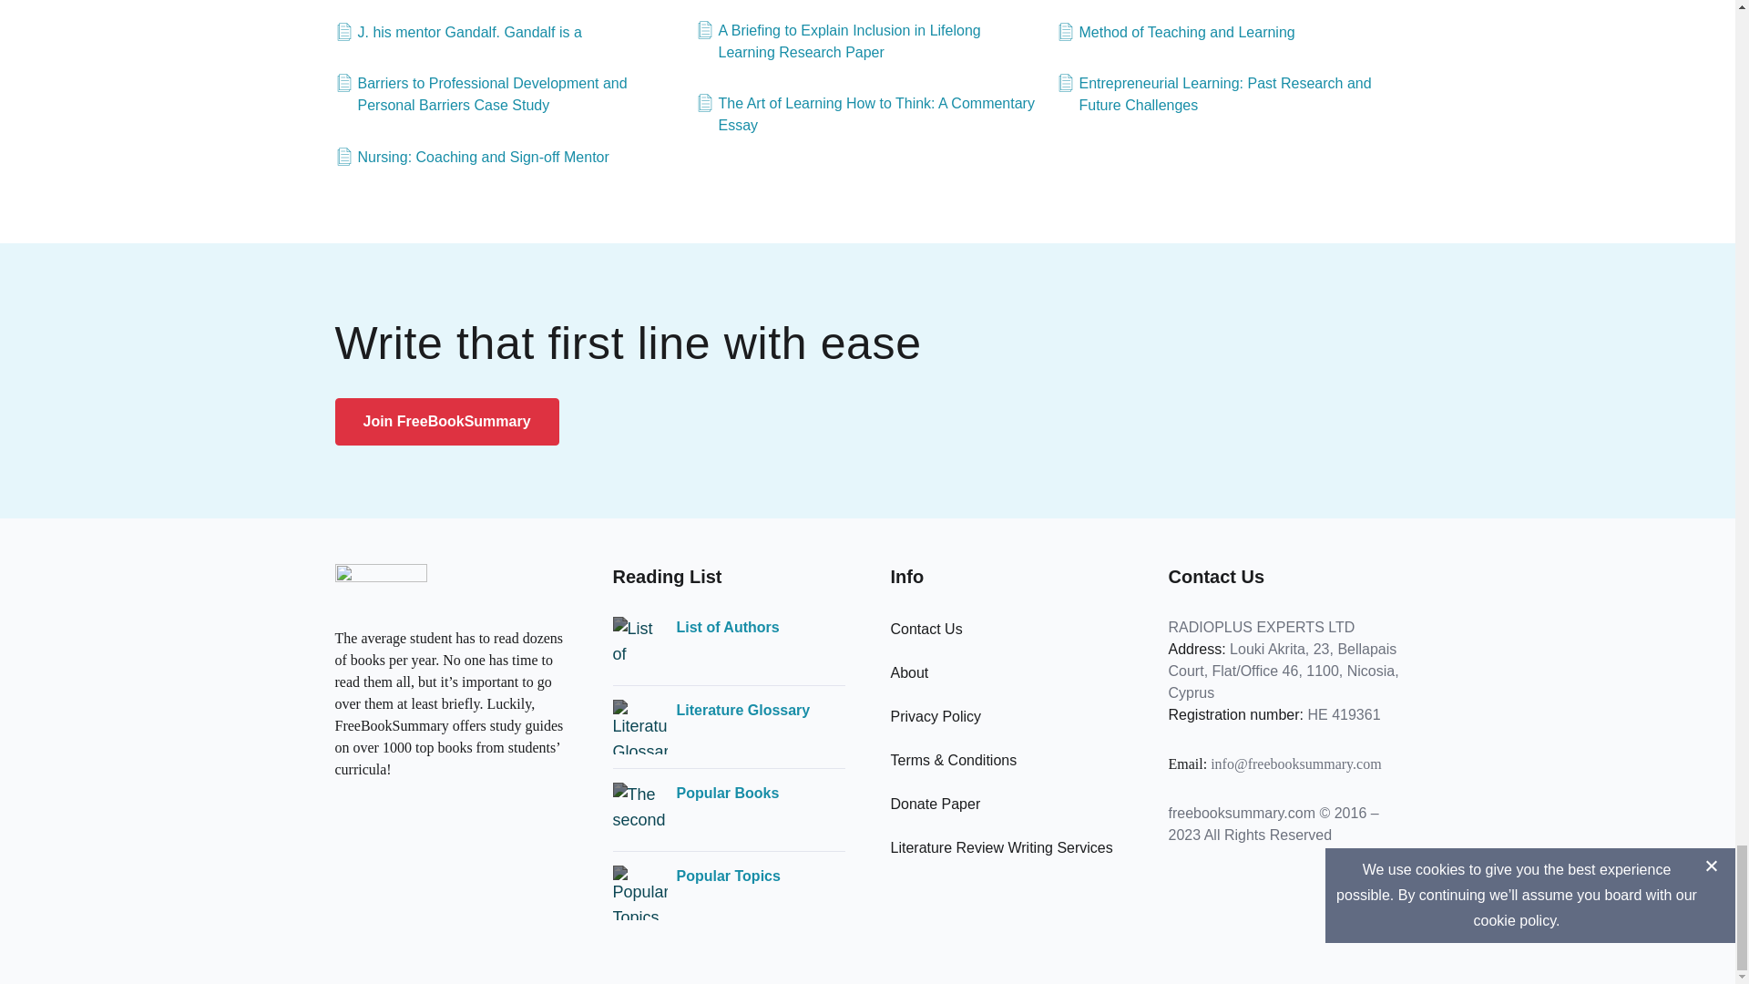 This screenshot has width=1749, height=984. Describe the element at coordinates (1175, 32) in the screenshot. I see `Method of Teaching and Learning` at that location.